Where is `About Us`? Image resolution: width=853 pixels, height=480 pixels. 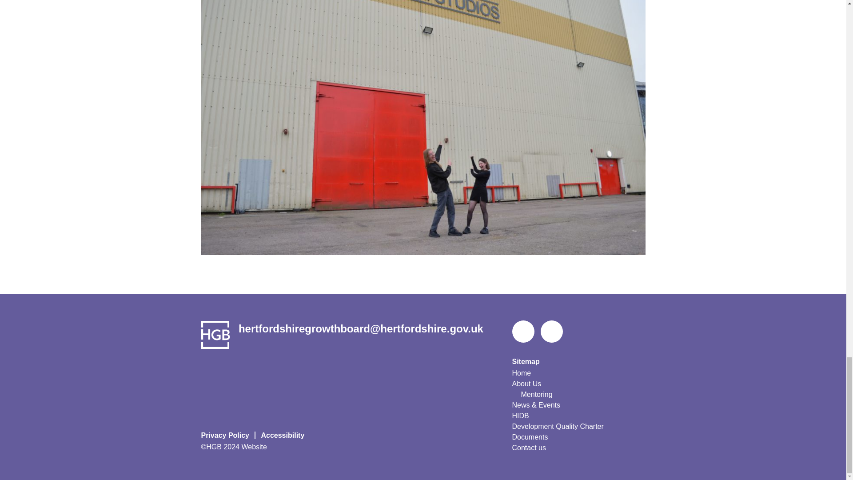
About Us is located at coordinates (526, 384).